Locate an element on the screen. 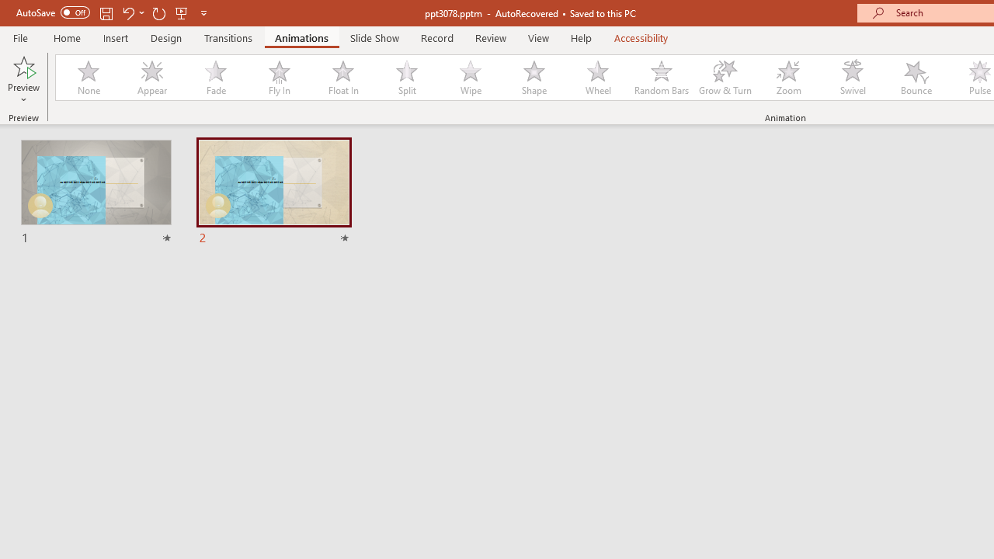 The image size is (994, 559). Run and Debug (Ctrl+Shift+D) is located at coordinates (106, 483).